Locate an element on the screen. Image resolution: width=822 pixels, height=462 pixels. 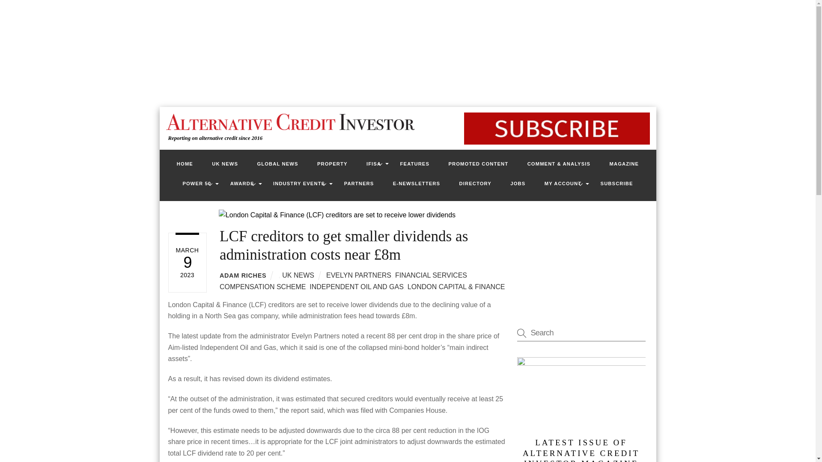
MAGAZINE is located at coordinates (624, 163).